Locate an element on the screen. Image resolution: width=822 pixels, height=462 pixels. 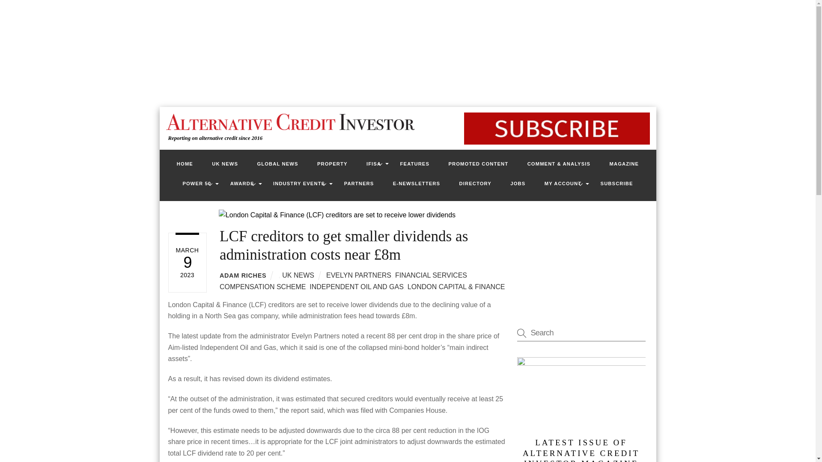
MAGAZINE is located at coordinates (624, 163).